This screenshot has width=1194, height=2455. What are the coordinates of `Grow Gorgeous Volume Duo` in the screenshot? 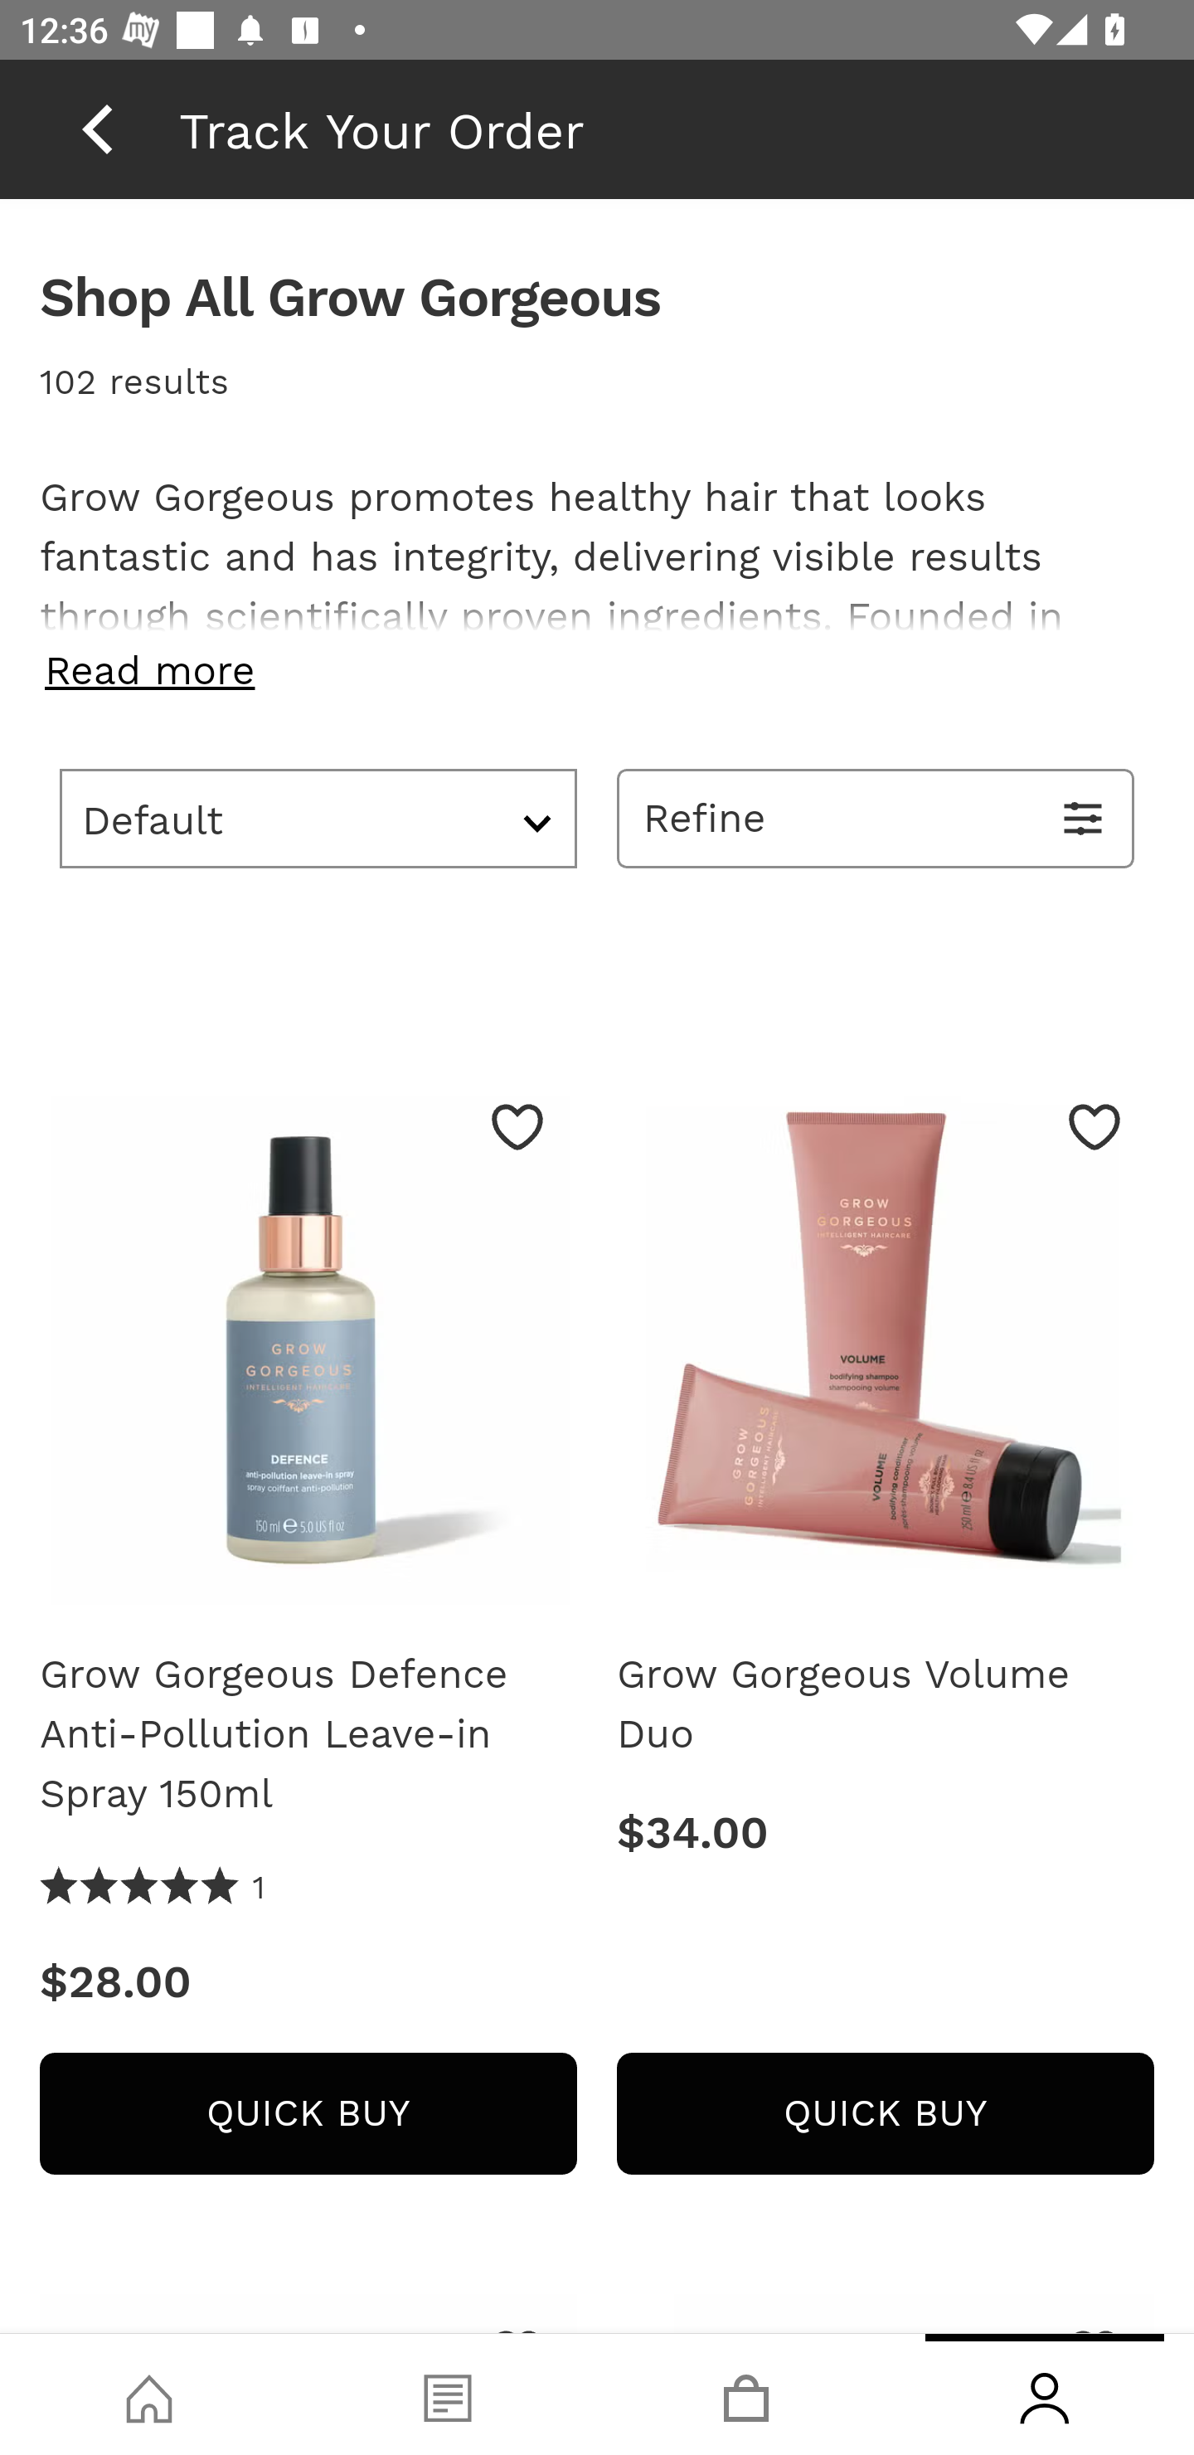 It's located at (886, 1704).